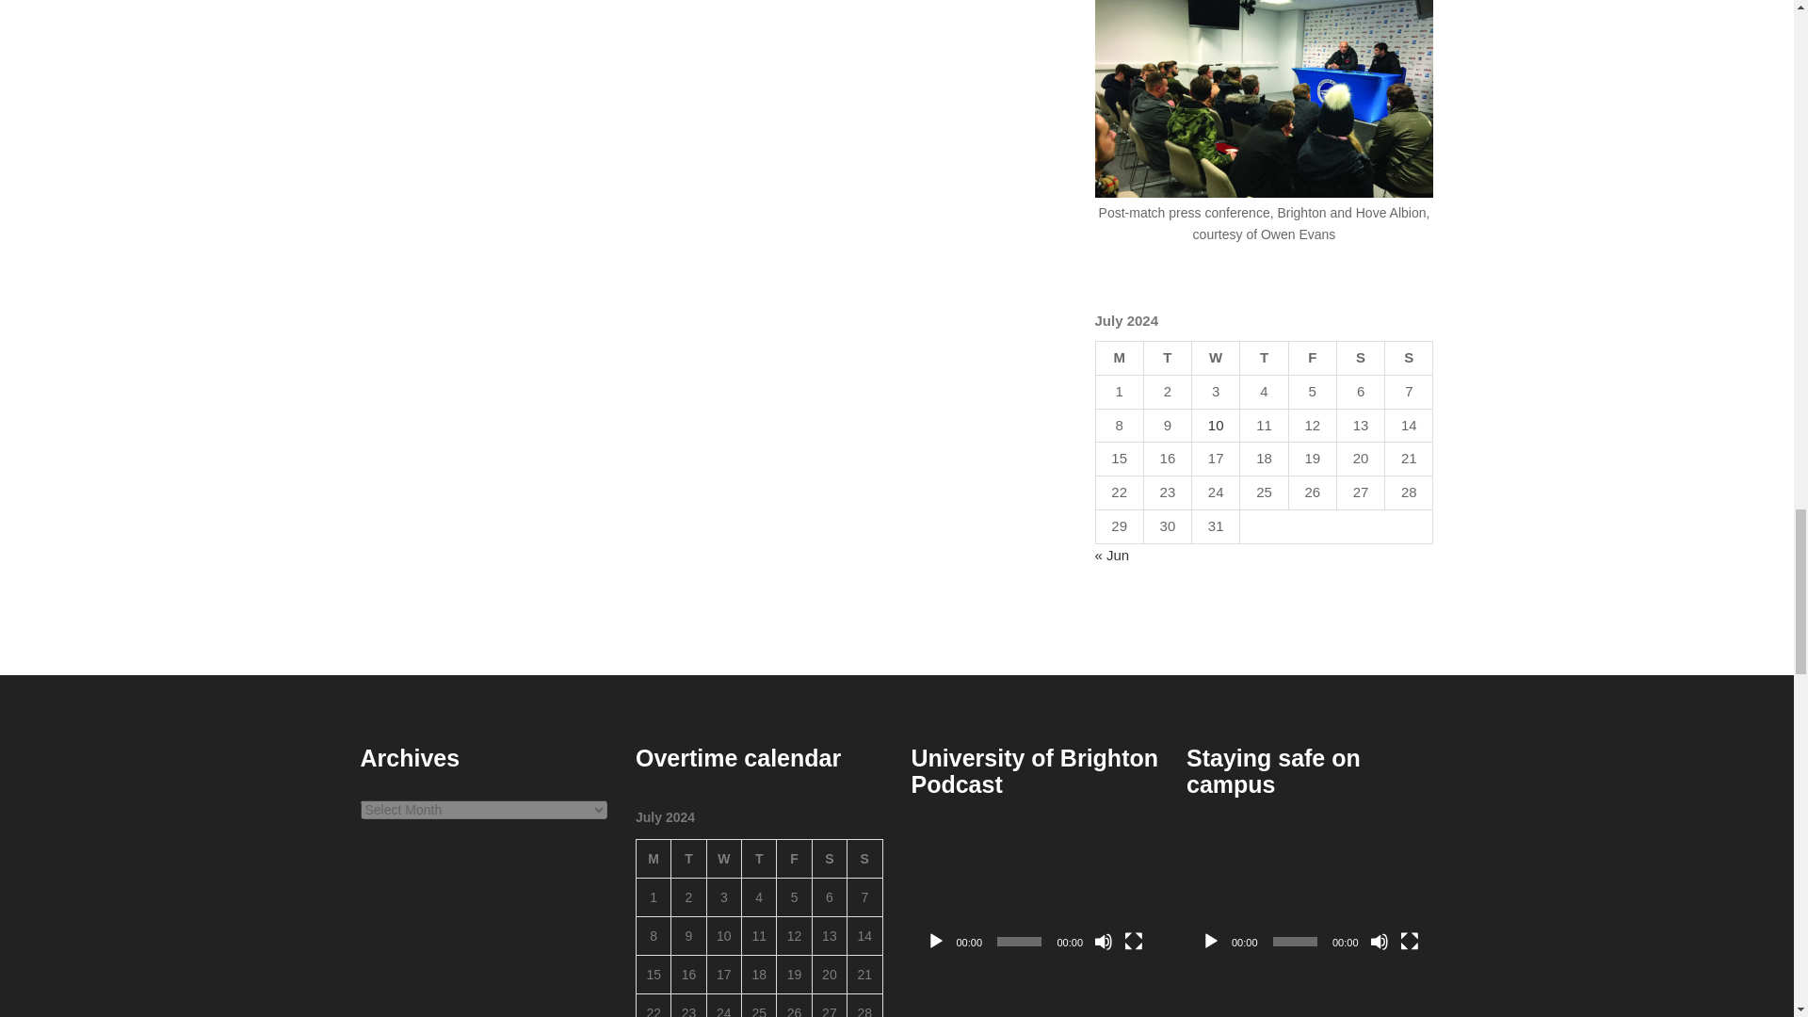 The image size is (1808, 1017). I want to click on Mute, so click(1104, 942).